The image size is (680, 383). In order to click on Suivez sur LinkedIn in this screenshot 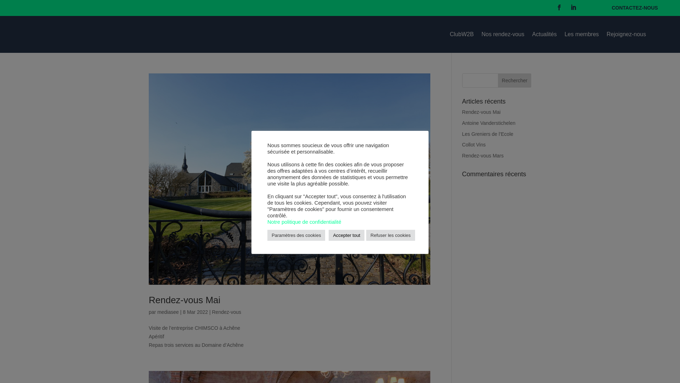, I will do `click(573, 7)`.